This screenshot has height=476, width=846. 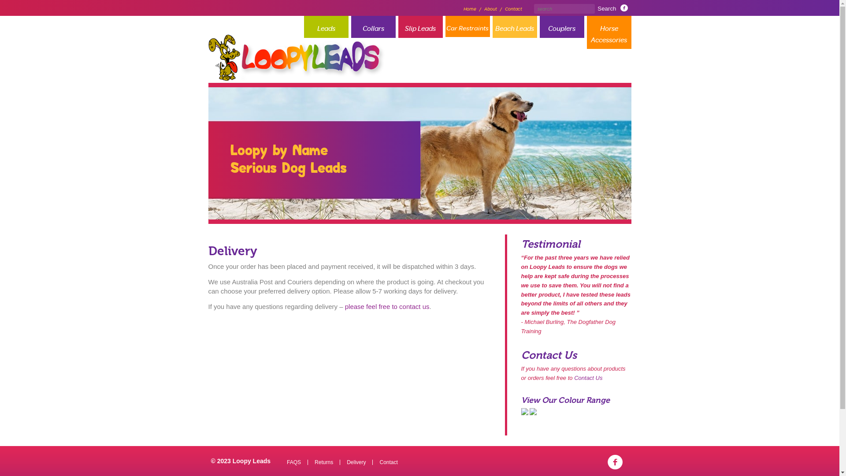 I want to click on Contact, so click(x=514, y=9).